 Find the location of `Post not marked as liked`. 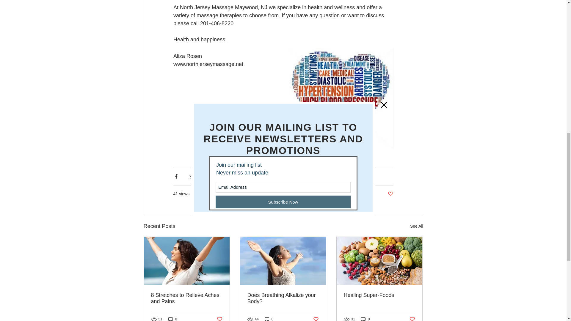

Post not marked as liked is located at coordinates (316, 319).